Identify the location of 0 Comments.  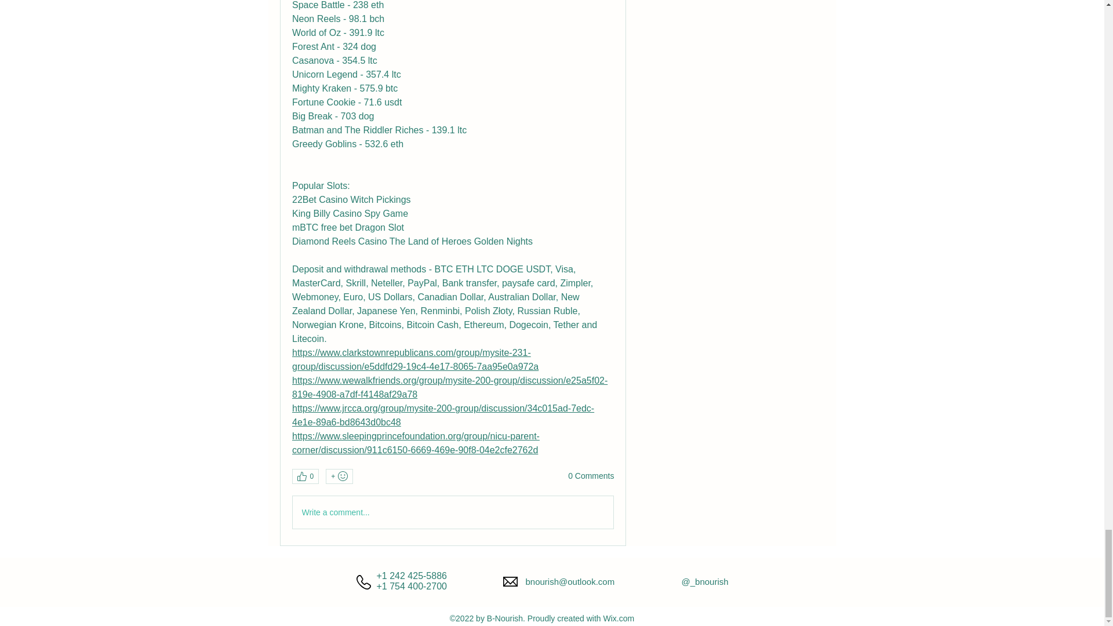
(591, 476).